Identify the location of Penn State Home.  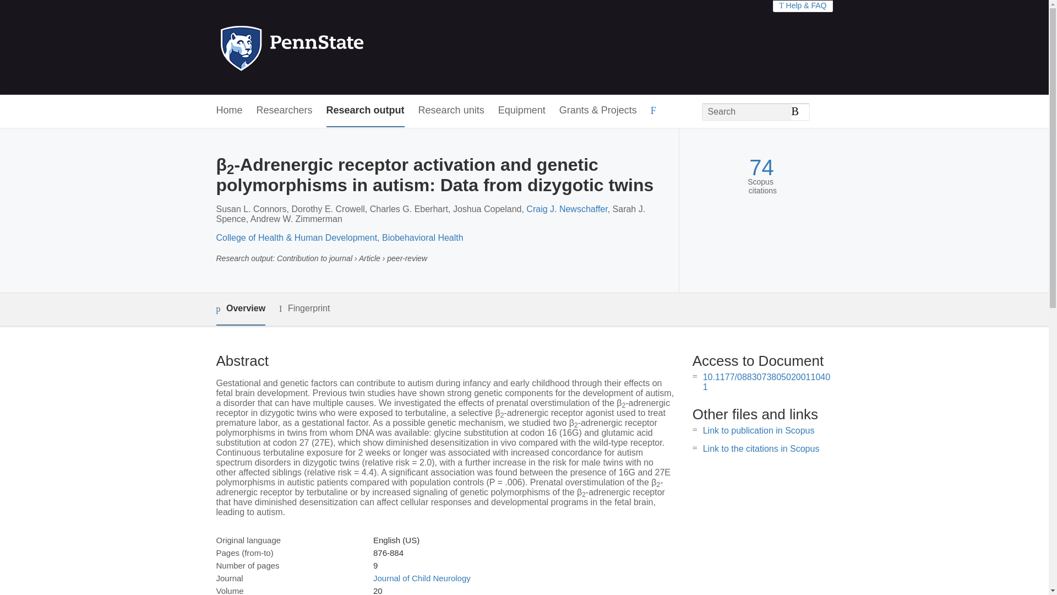
(339, 47).